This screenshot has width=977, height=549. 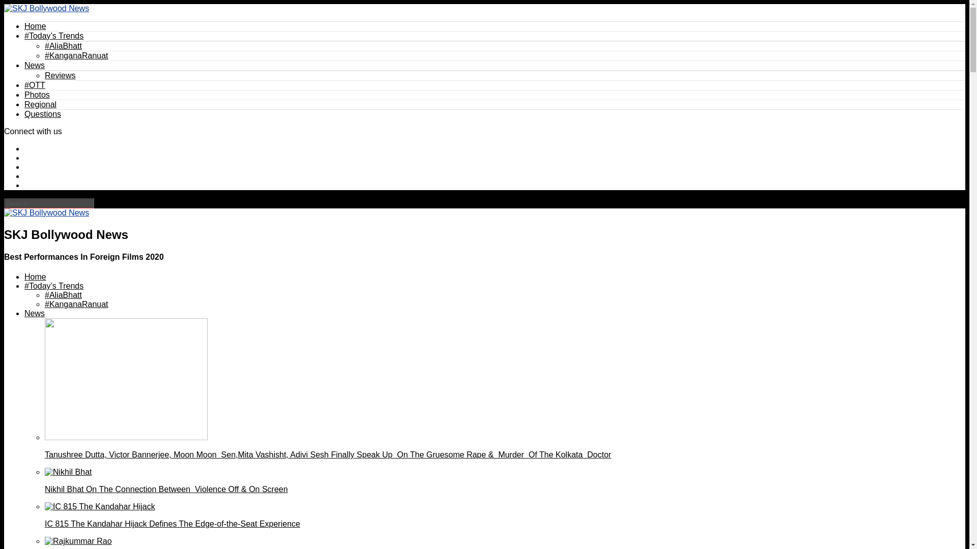 I want to click on Regional, so click(x=41, y=104).